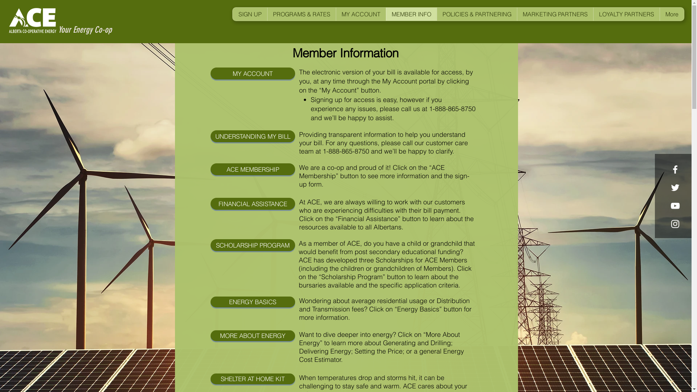  I want to click on Home, so click(33, 19).